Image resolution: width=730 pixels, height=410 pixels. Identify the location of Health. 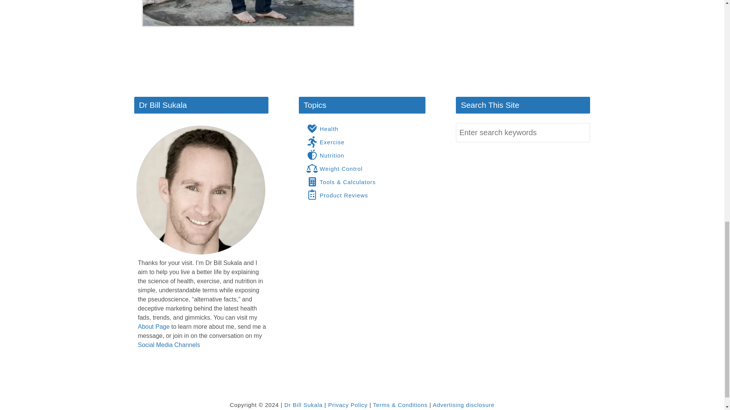
(322, 129).